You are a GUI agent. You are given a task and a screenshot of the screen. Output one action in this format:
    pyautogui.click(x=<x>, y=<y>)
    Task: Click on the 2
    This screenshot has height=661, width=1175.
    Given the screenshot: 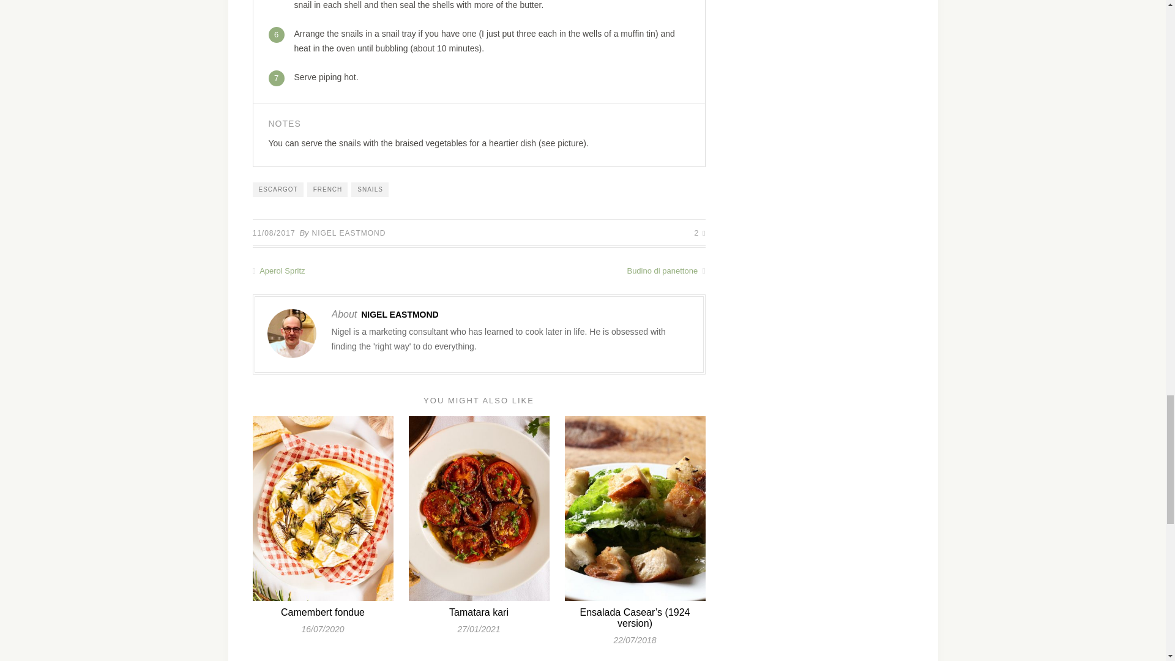 What is the action you would take?
    pyautogui.click(x=699, y=233)
    